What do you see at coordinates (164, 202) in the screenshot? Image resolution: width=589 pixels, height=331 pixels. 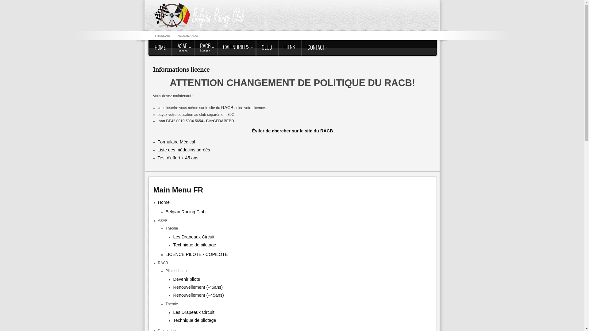 I see `Home` at bounding box center [164, 202].